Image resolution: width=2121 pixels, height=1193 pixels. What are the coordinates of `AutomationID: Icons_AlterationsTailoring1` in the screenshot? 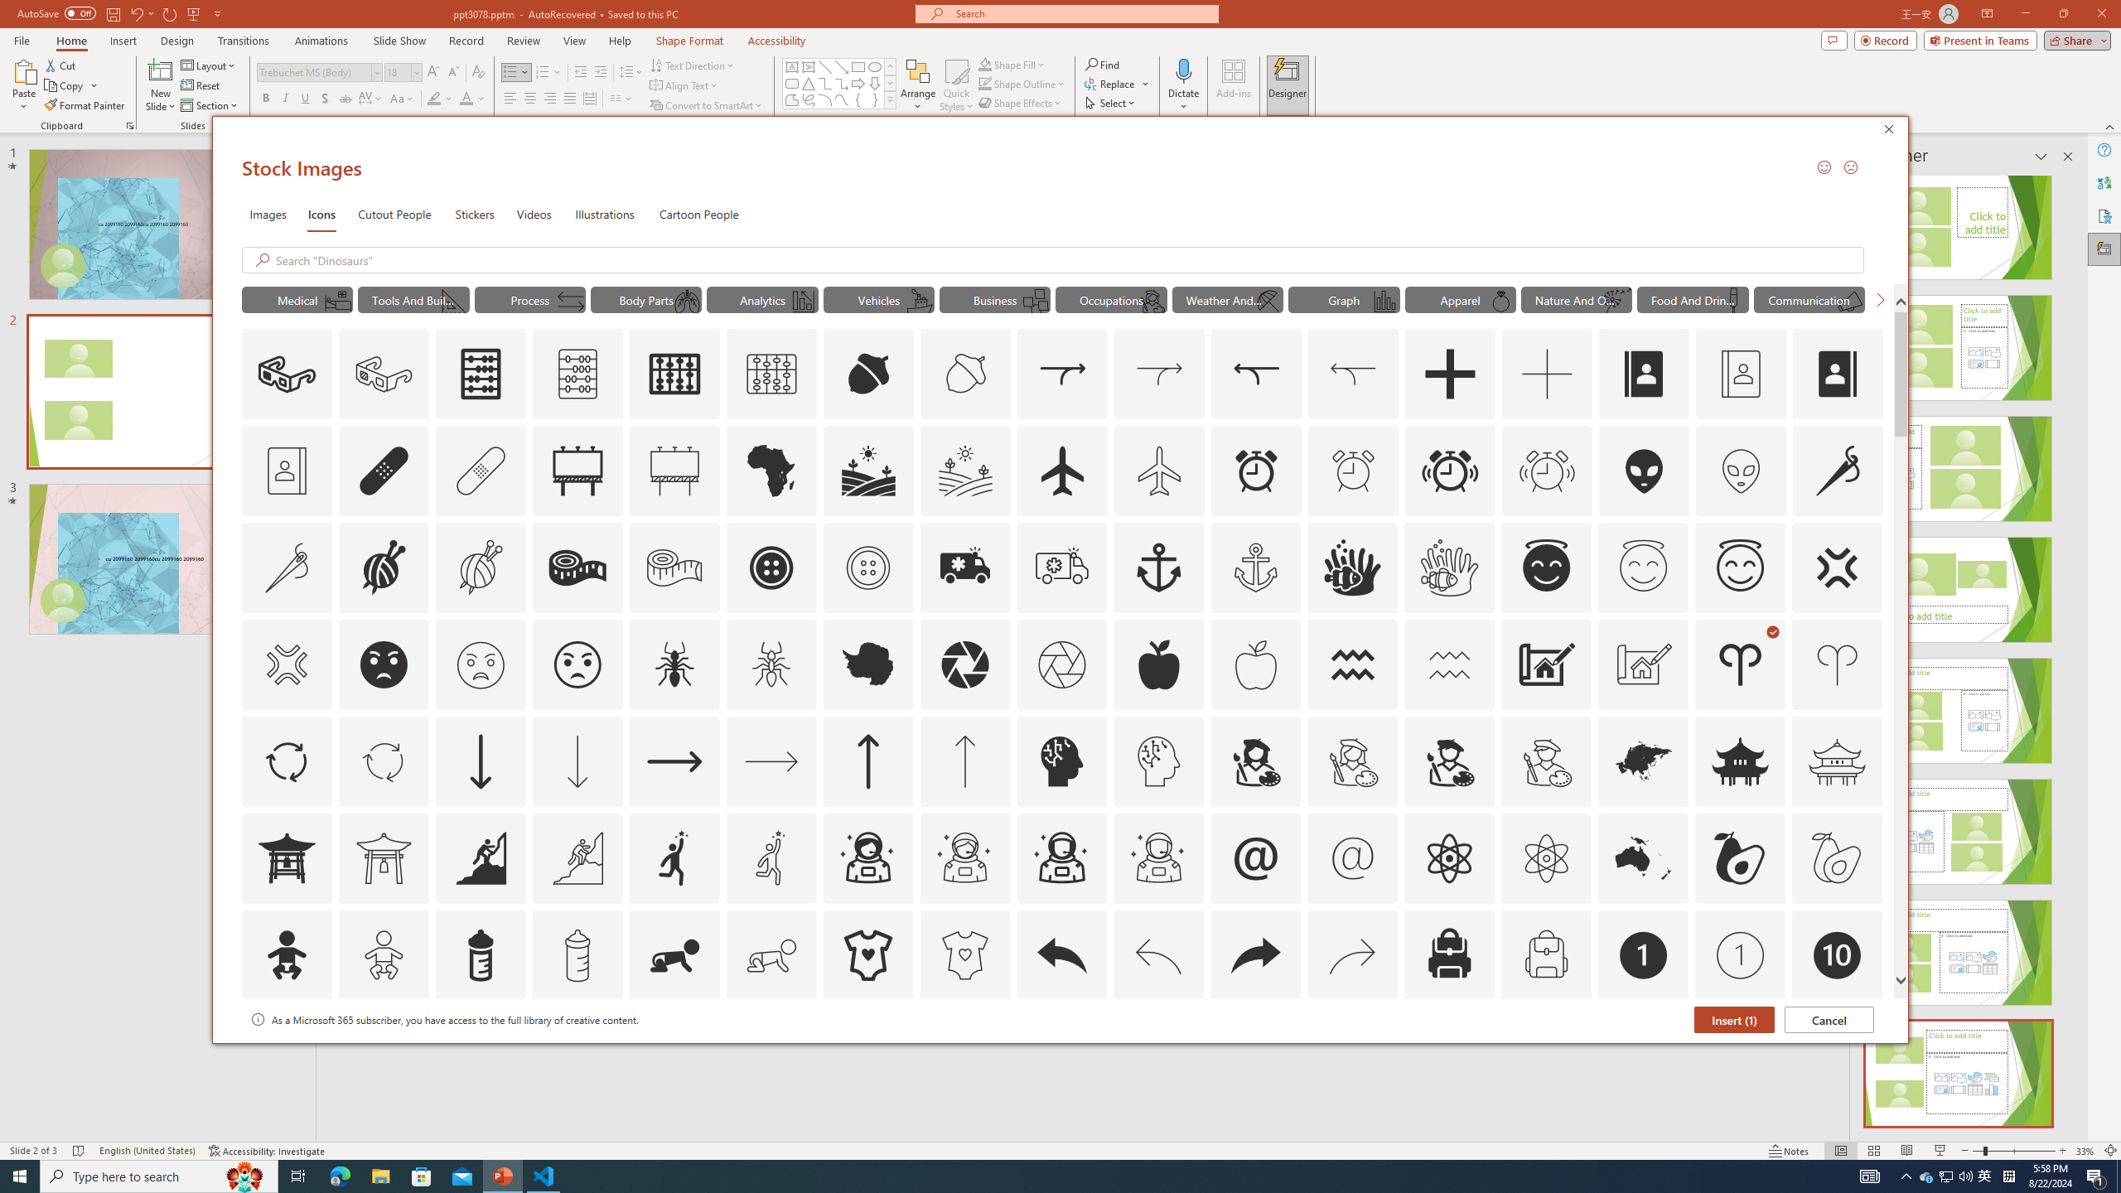 It's located at (384, 568).